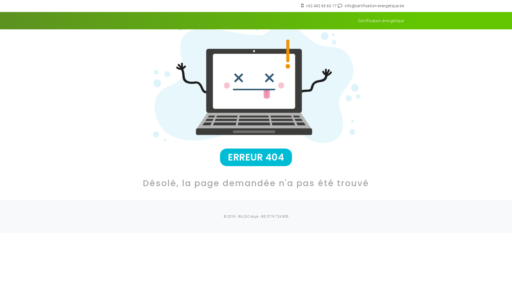  Describe the element at coordinates (322, 6) in the screenshot. I see `+32 492 63 60 17` at that location.